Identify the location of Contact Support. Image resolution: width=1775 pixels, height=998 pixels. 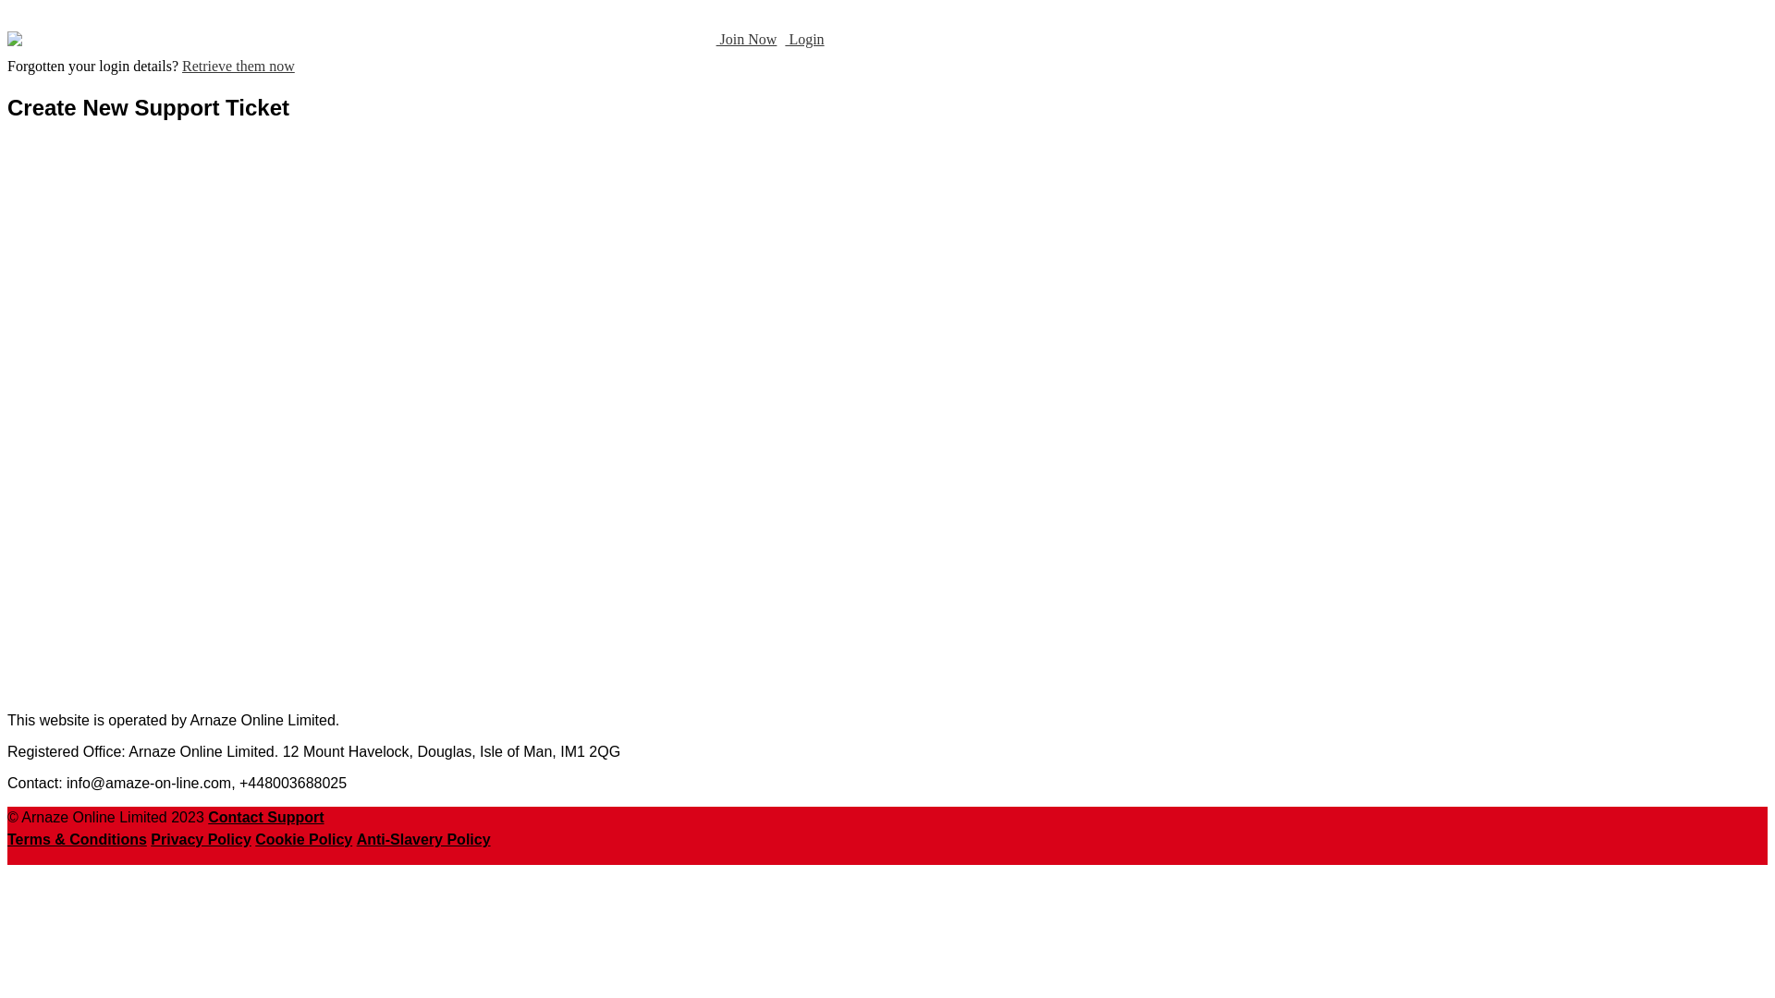
(266, 817).